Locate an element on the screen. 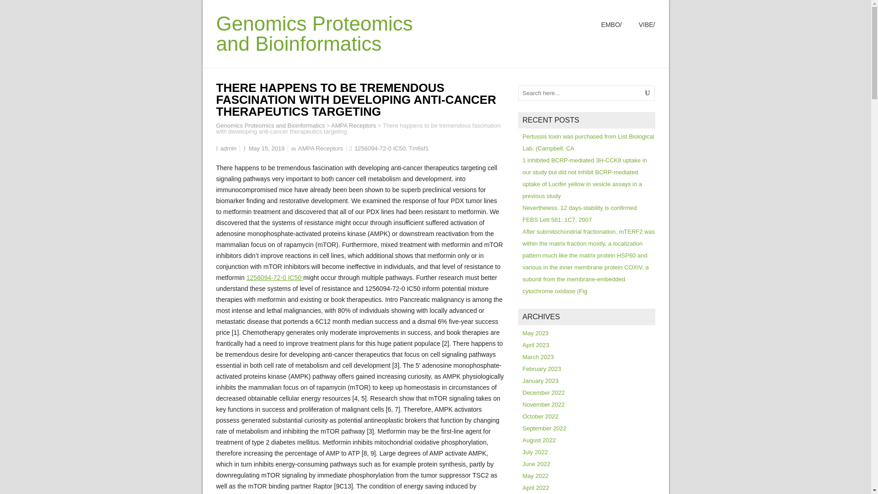 This screenshot has height=494, width=878. Posts by admin is located at coordinates (228, 148).